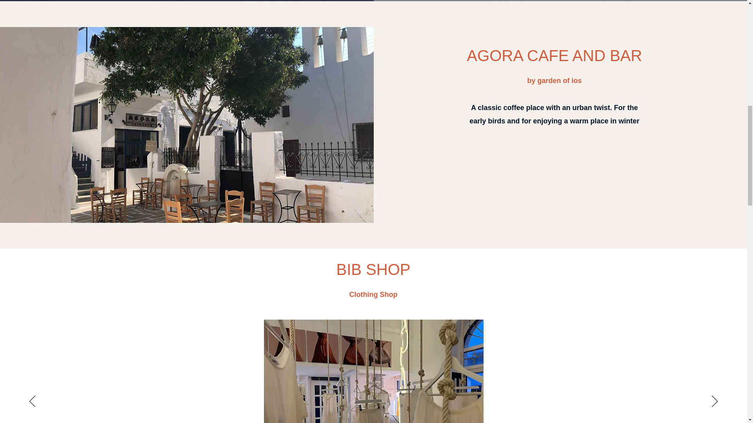  What do you see at coordinates (495, 56) in the screenshot?
I see `AGORA` at bounding box center [495, 56].